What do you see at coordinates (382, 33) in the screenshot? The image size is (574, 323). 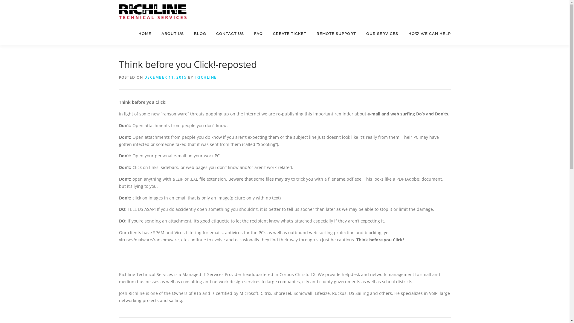 I see `OUR SERVICES` at bounding box center [382, 33].